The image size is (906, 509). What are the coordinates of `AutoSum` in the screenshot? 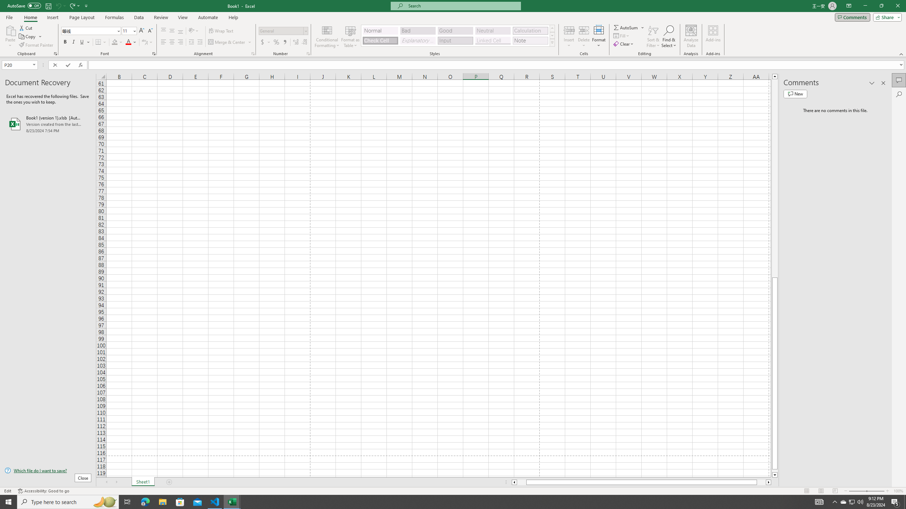 It's located at (629, 28).